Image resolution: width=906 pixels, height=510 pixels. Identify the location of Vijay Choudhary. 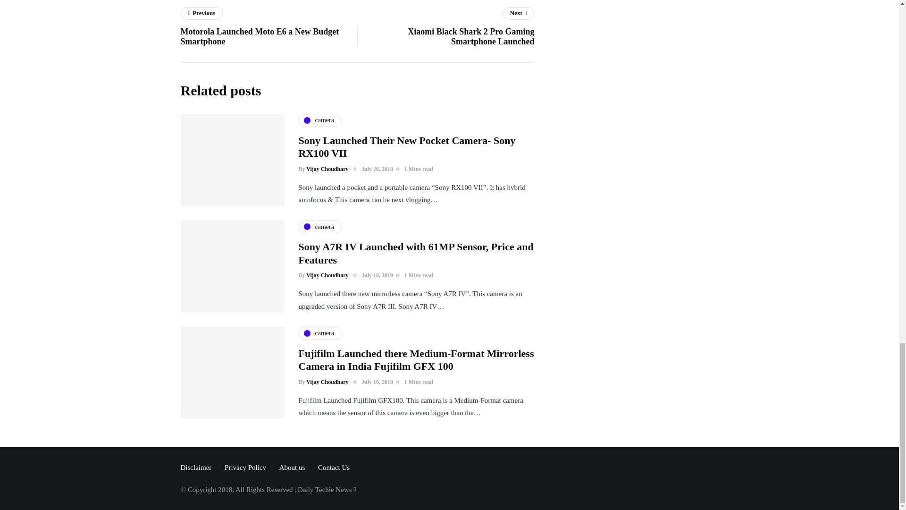
(327, 169).